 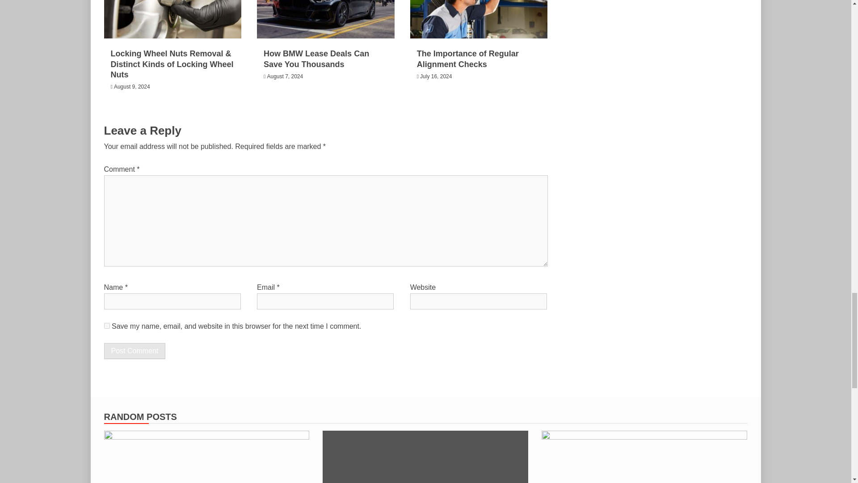 What do you see at coordinates (285, 76) in the screenshot?
I see `August 7, 2024` at bounding box center [285, 76].